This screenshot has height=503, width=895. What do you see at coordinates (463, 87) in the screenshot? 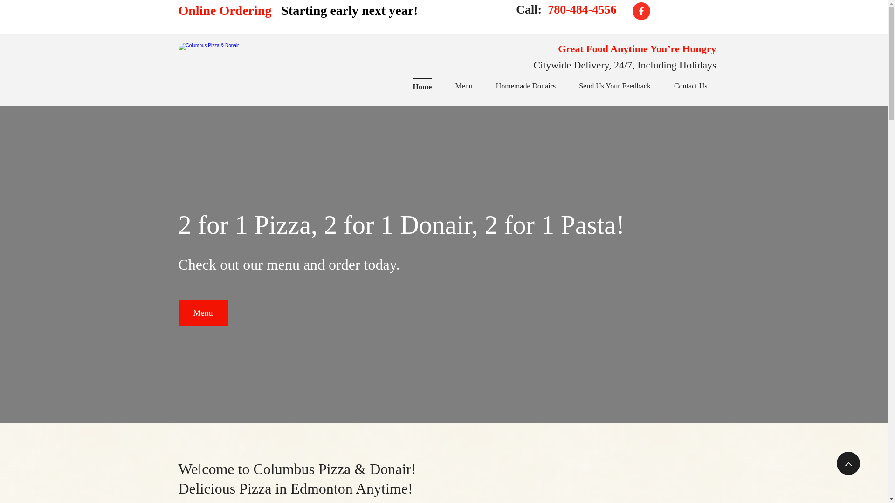
I see `Menu` at bounding box center [463, 87].